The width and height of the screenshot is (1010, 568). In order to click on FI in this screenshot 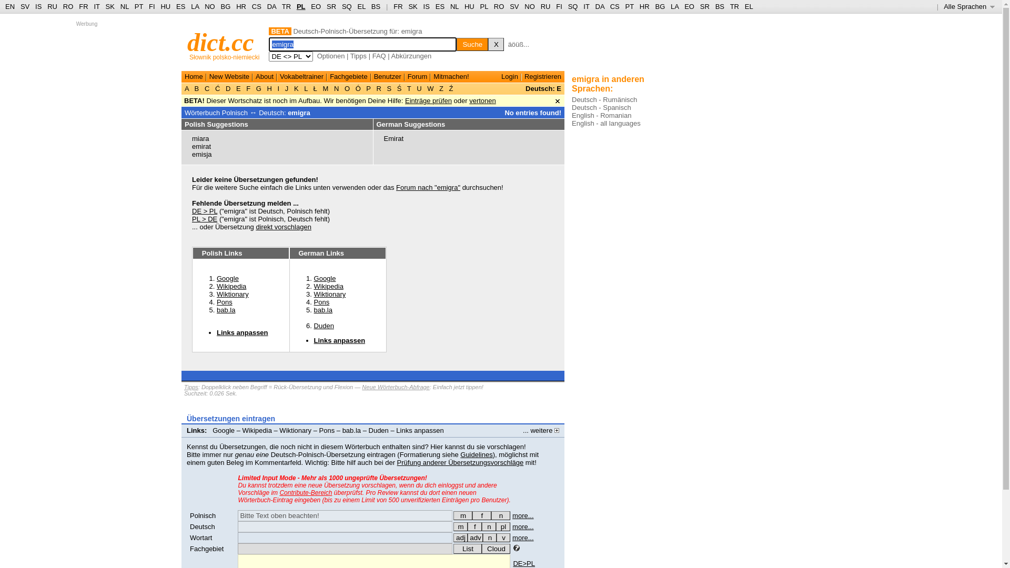, I will do `click(152, 6)`.